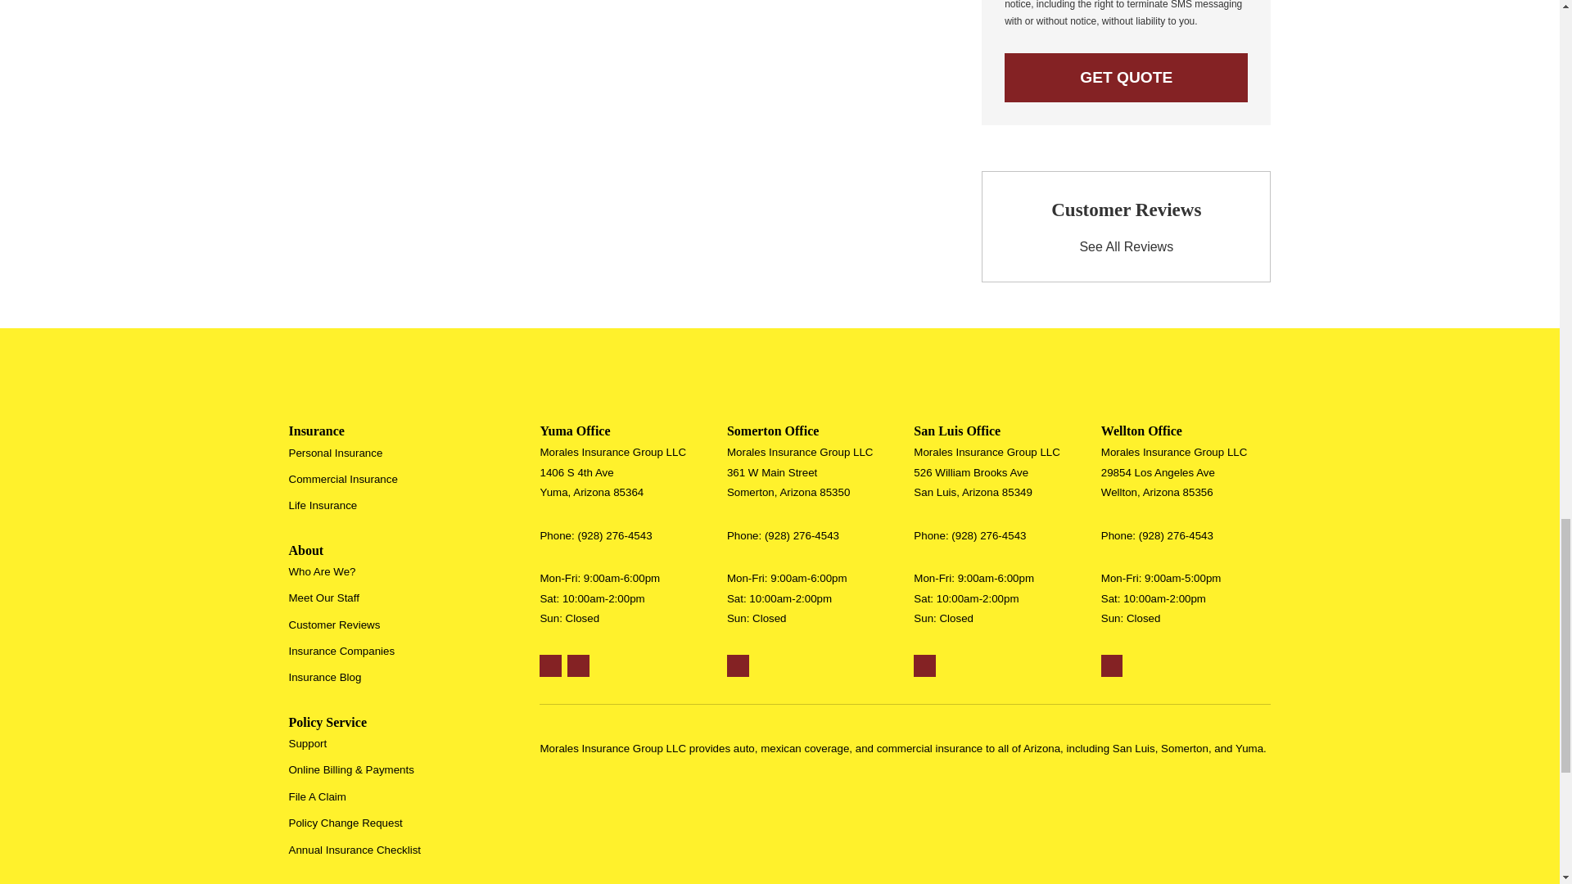  What do you see at coordinates (550, 666) in the screenshot?
I see `Google Maps` at bounding box center [550, 666].